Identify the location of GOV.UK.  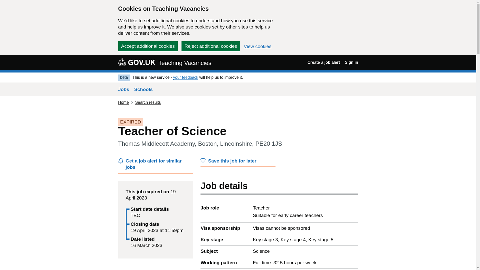
(210, 46).